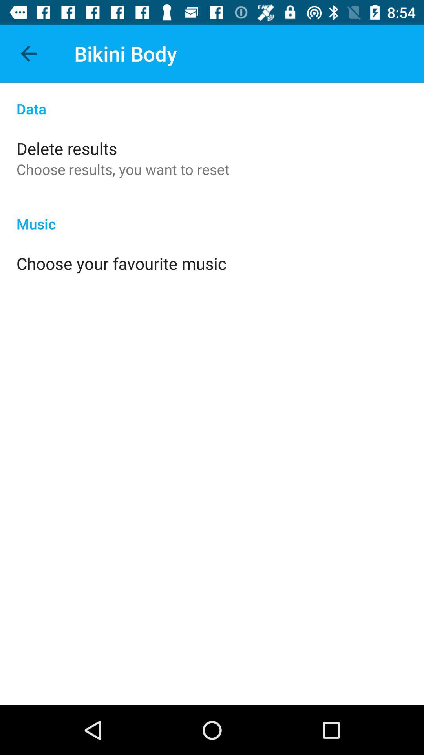 The height and width of the screenshot is (755, 424). What do you see at coordinates (121, 263) in the screenshot?
I see `launch app below music app` at bounding box center [121, 263].